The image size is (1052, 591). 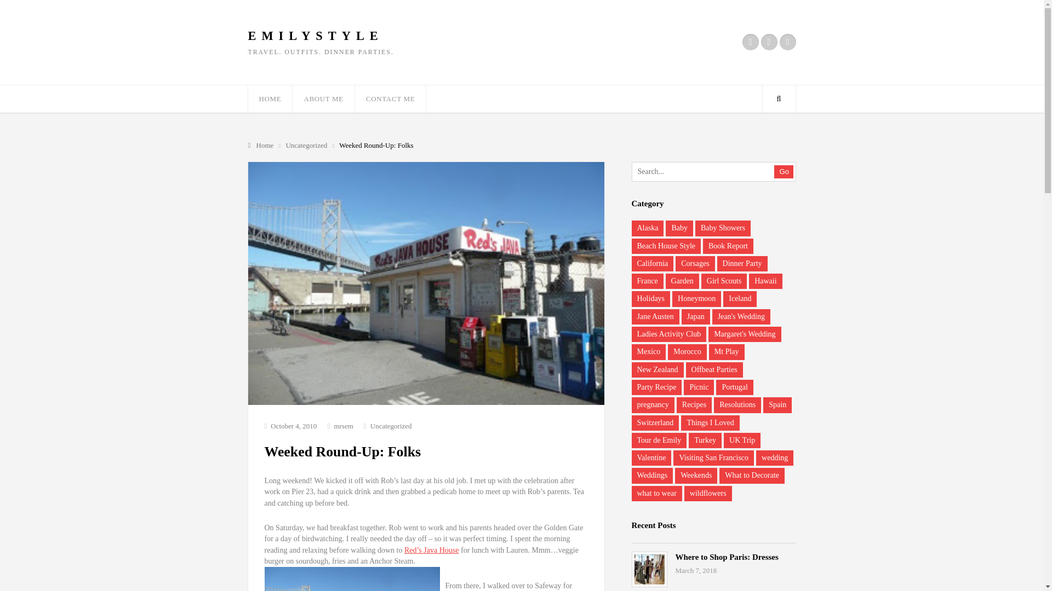 What do you see at coordinates (391, 426) in the screenshot?
I see `Uncategorized` at bounding box center [391, 426].